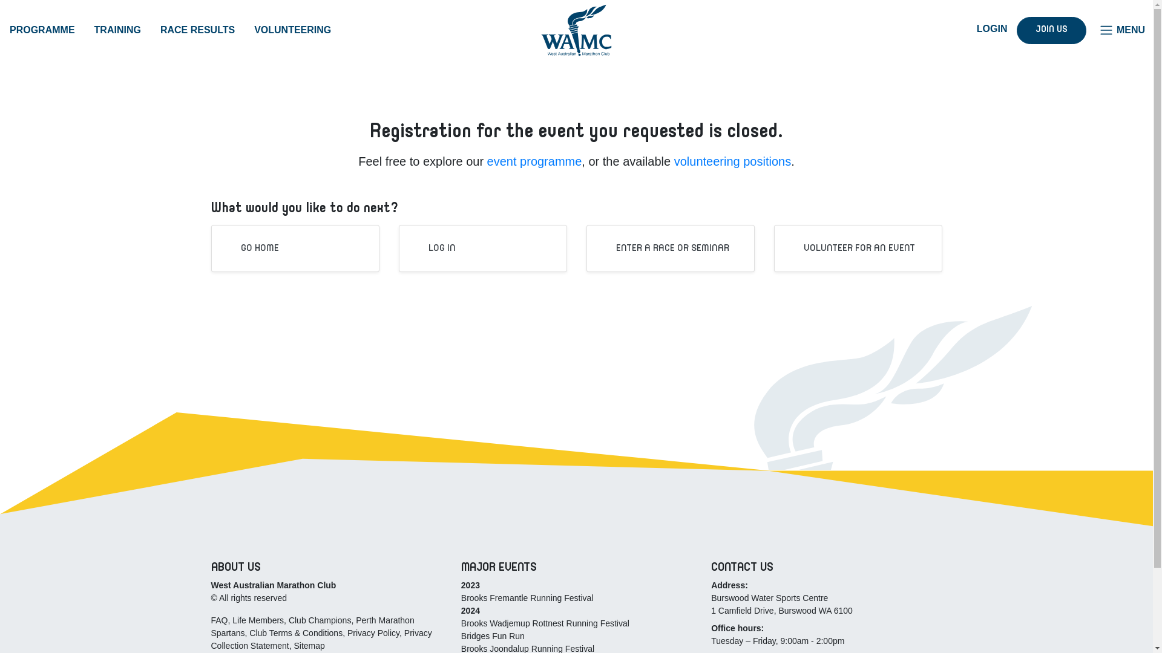 The height and width of the screenshot is (653, 1162). I want to click on GO HOME, so click(252, 249).